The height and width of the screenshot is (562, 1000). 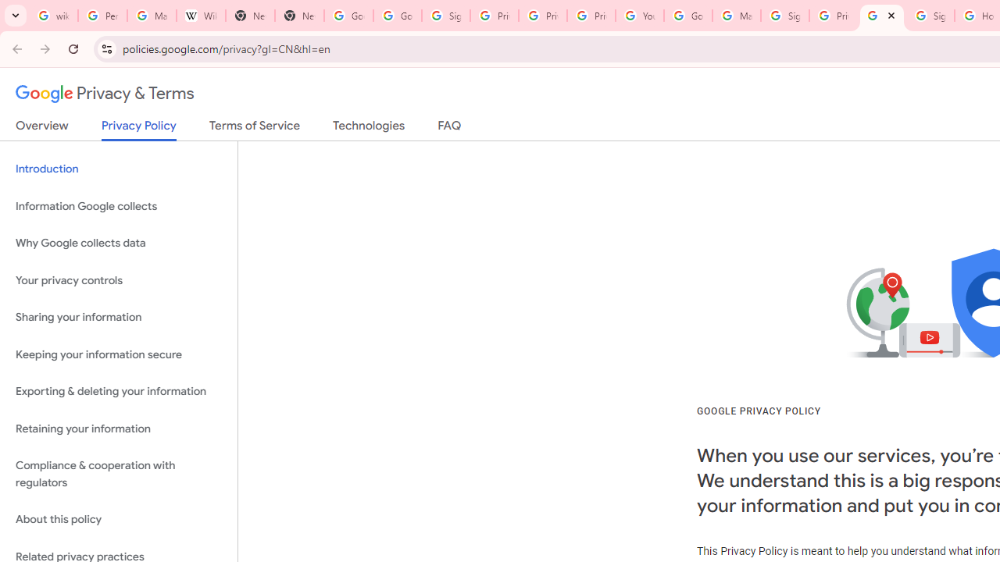 I want to click on Sign in - Google Accounts, so click(x=784, y=16).